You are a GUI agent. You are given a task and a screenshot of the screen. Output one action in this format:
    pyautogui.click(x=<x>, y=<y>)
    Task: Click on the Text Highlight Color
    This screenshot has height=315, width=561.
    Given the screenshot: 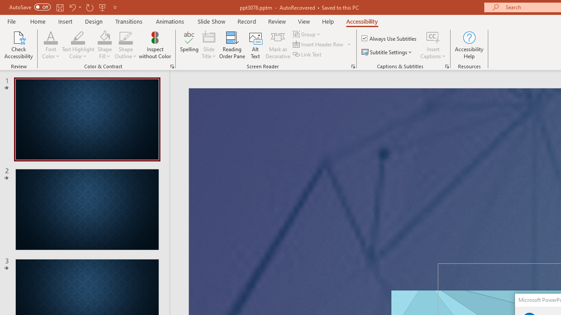 What is the action you would take?
    pyautogui.click(x=78, y=37)
    